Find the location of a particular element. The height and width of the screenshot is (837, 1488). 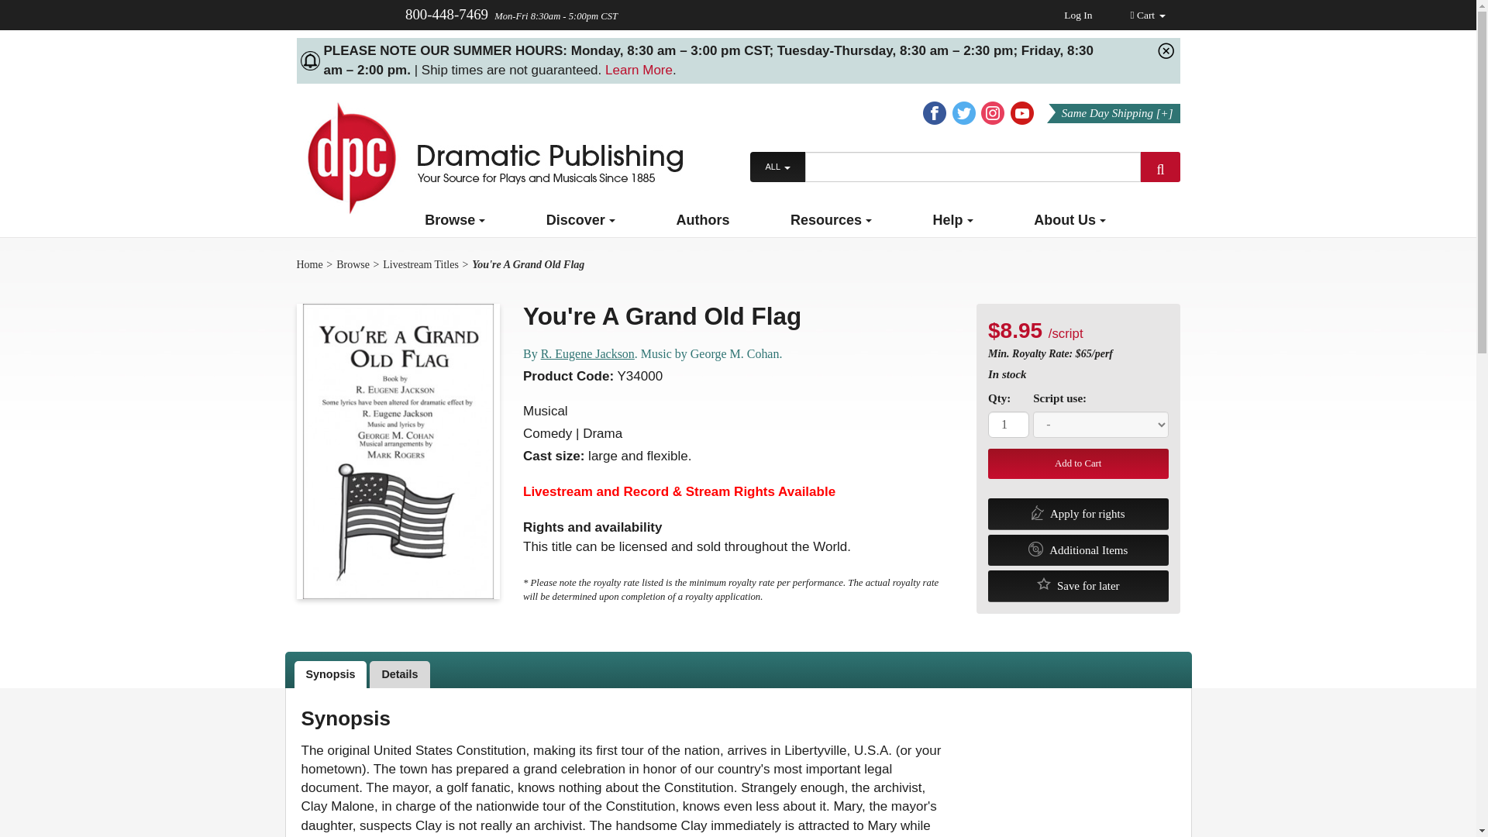

1 is located at coordinates (1008, 425).